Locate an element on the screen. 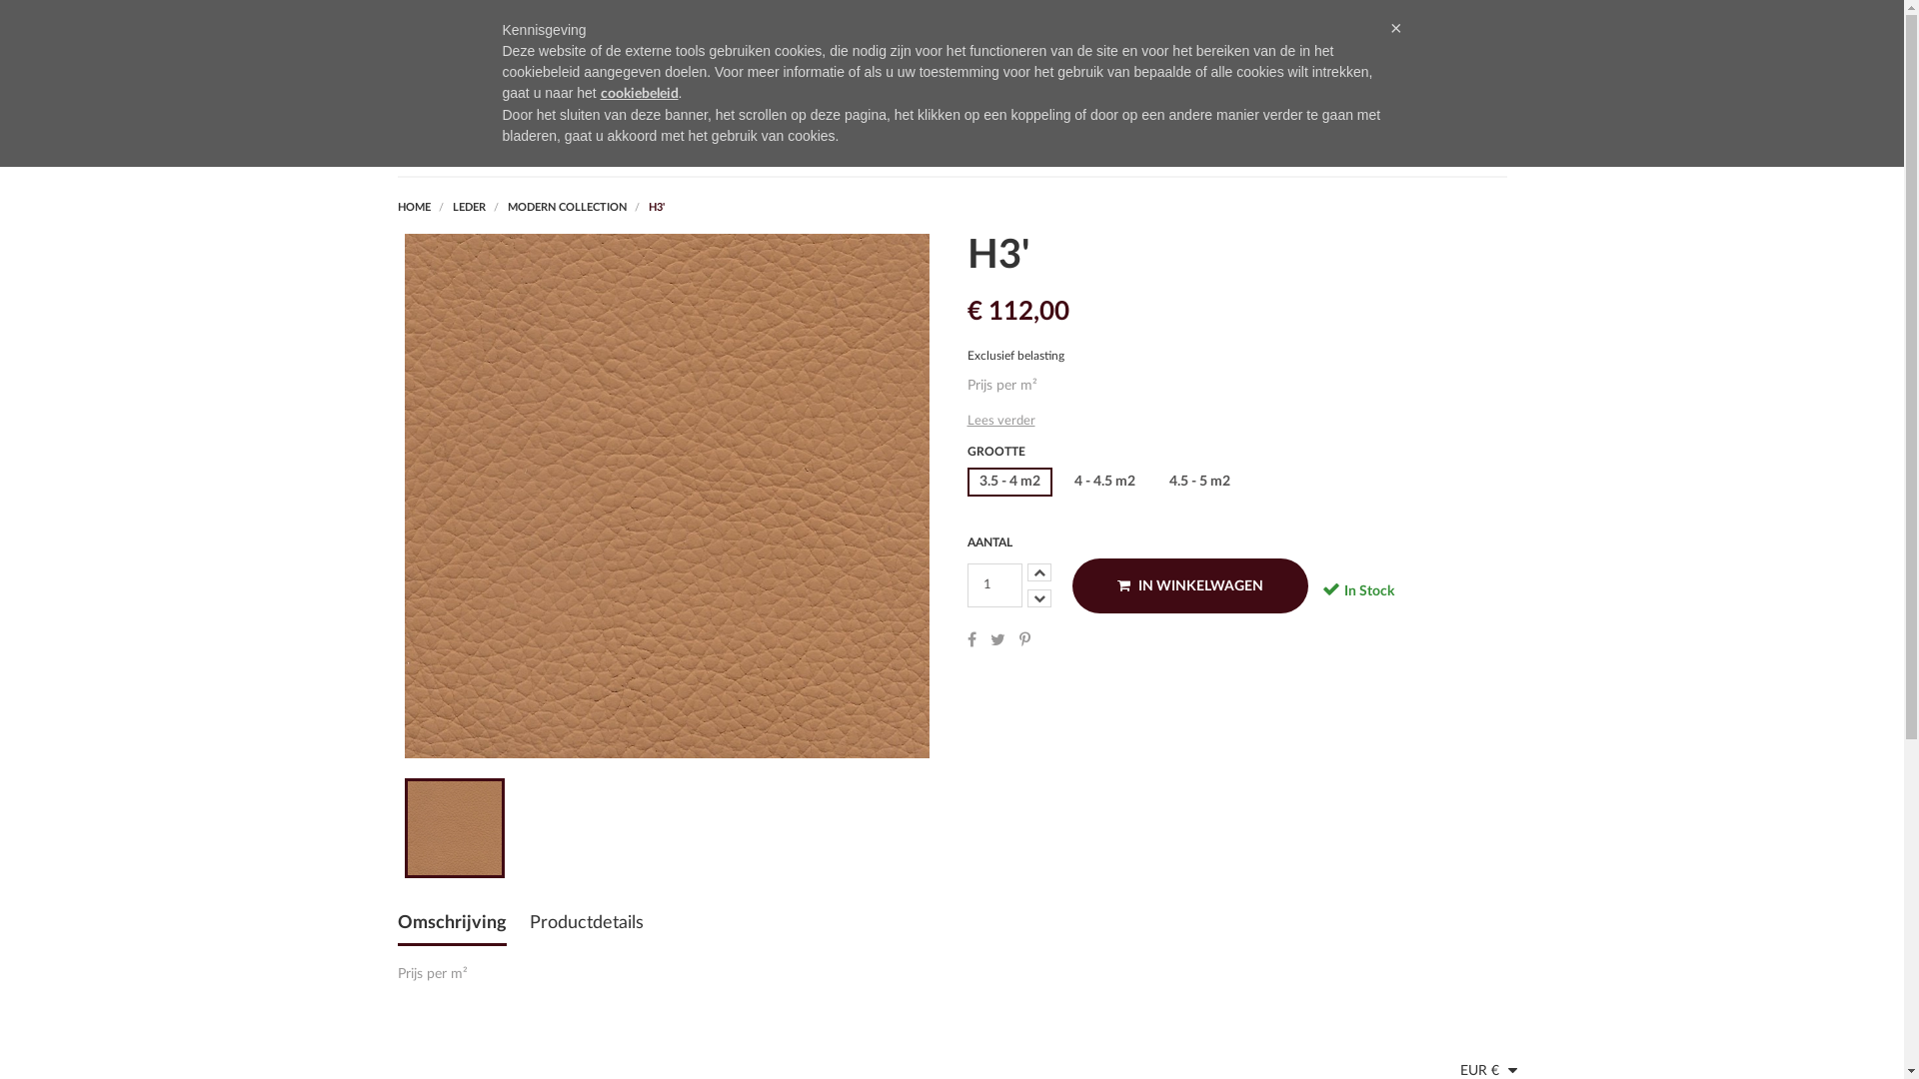  Contacteer ons is located at coordinates (1460, 31).